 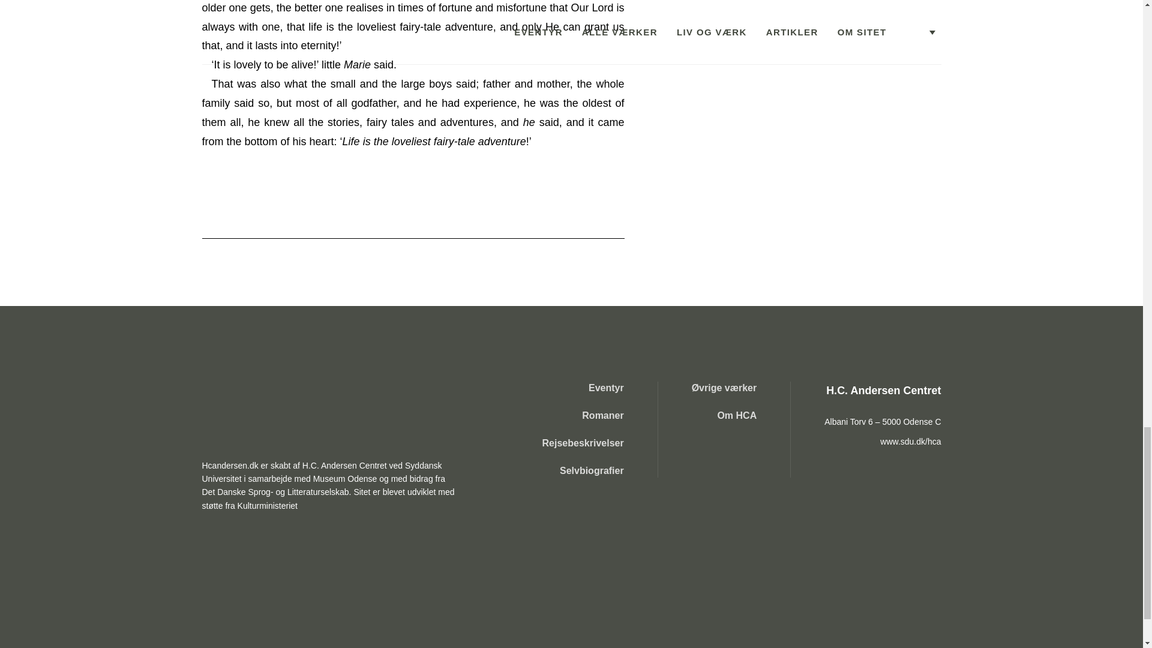 I want to click on Romaner, so click(x=583, y=415).